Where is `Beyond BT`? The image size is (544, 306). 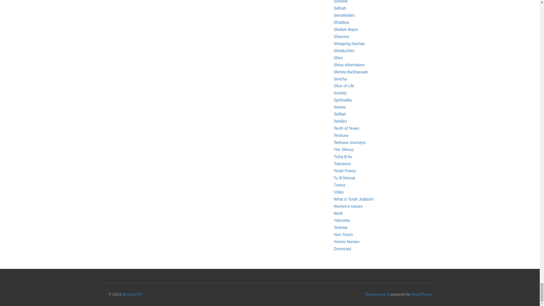
Beyond BT is located at coordinates (132, 294).